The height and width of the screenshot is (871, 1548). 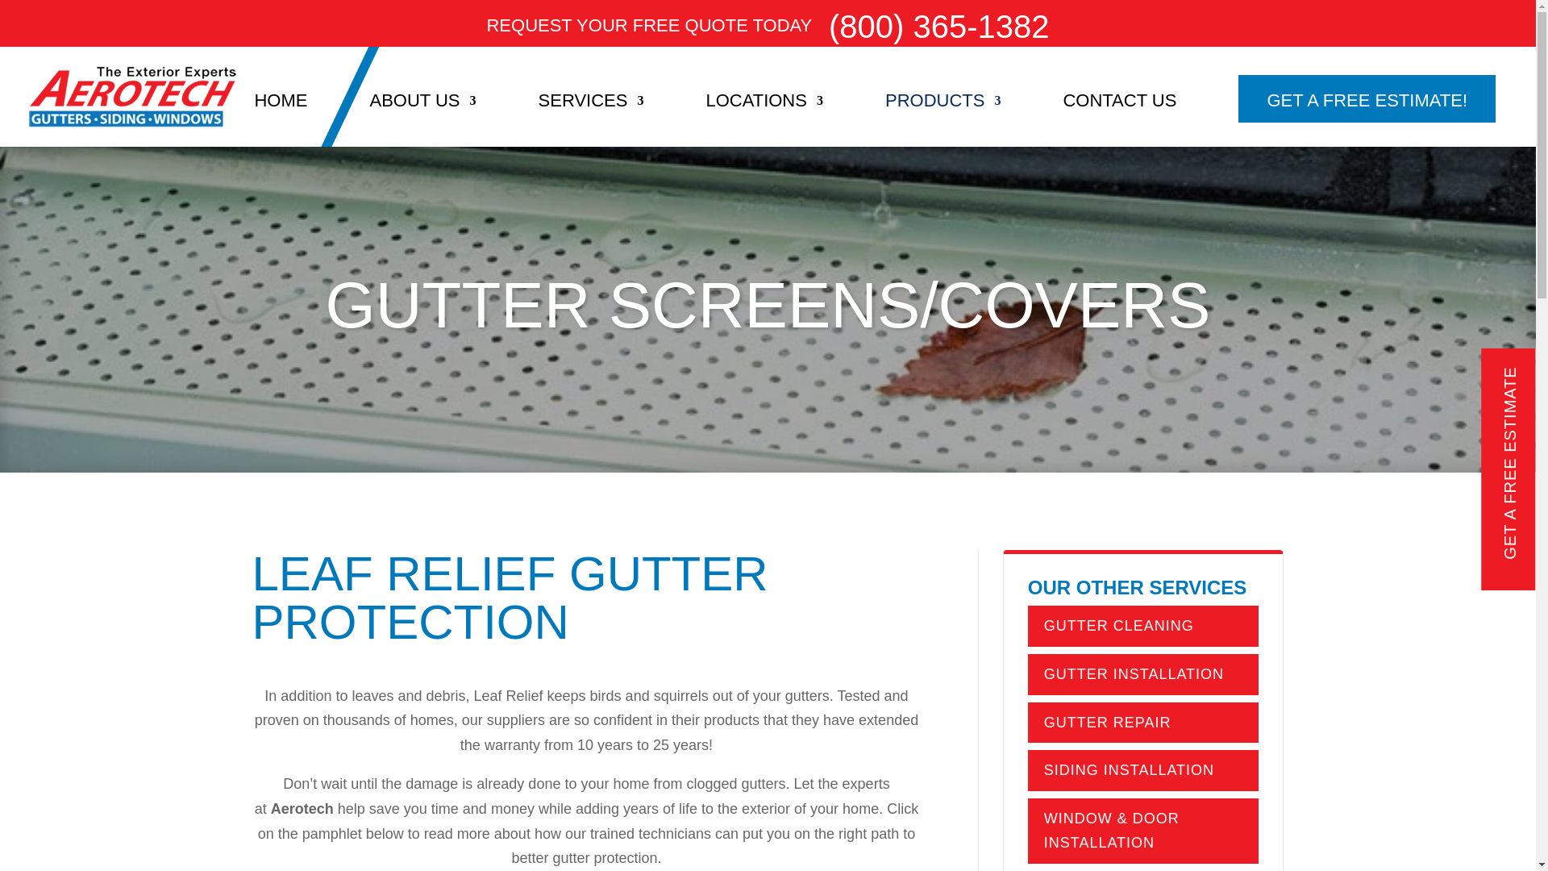 I want to click on PRODUCTS, so click(x=943, y=121).